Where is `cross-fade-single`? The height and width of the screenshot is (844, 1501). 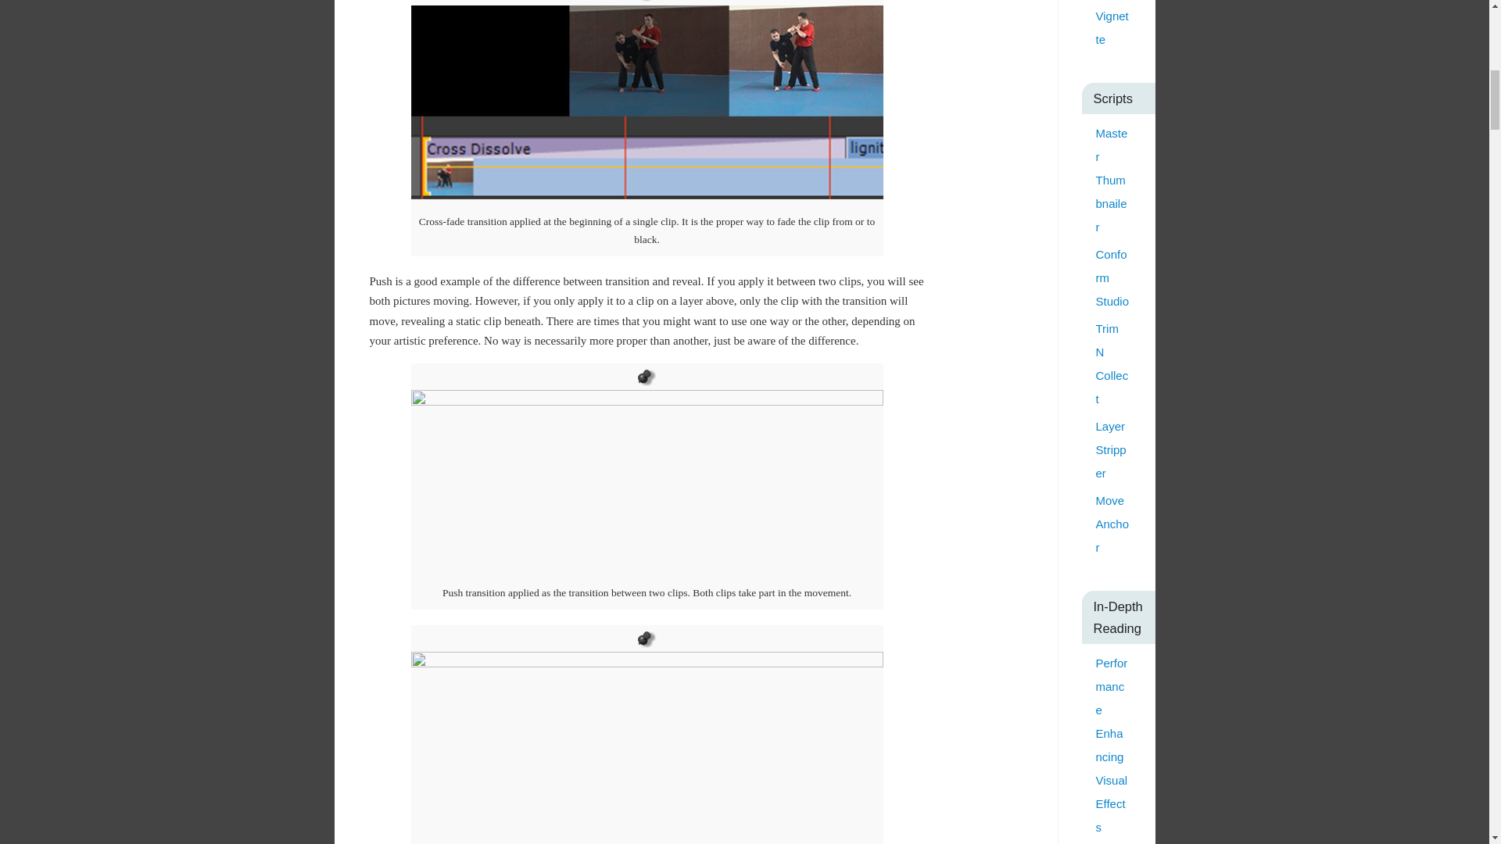 cross-fade-single is located at coordinates (647, 102).